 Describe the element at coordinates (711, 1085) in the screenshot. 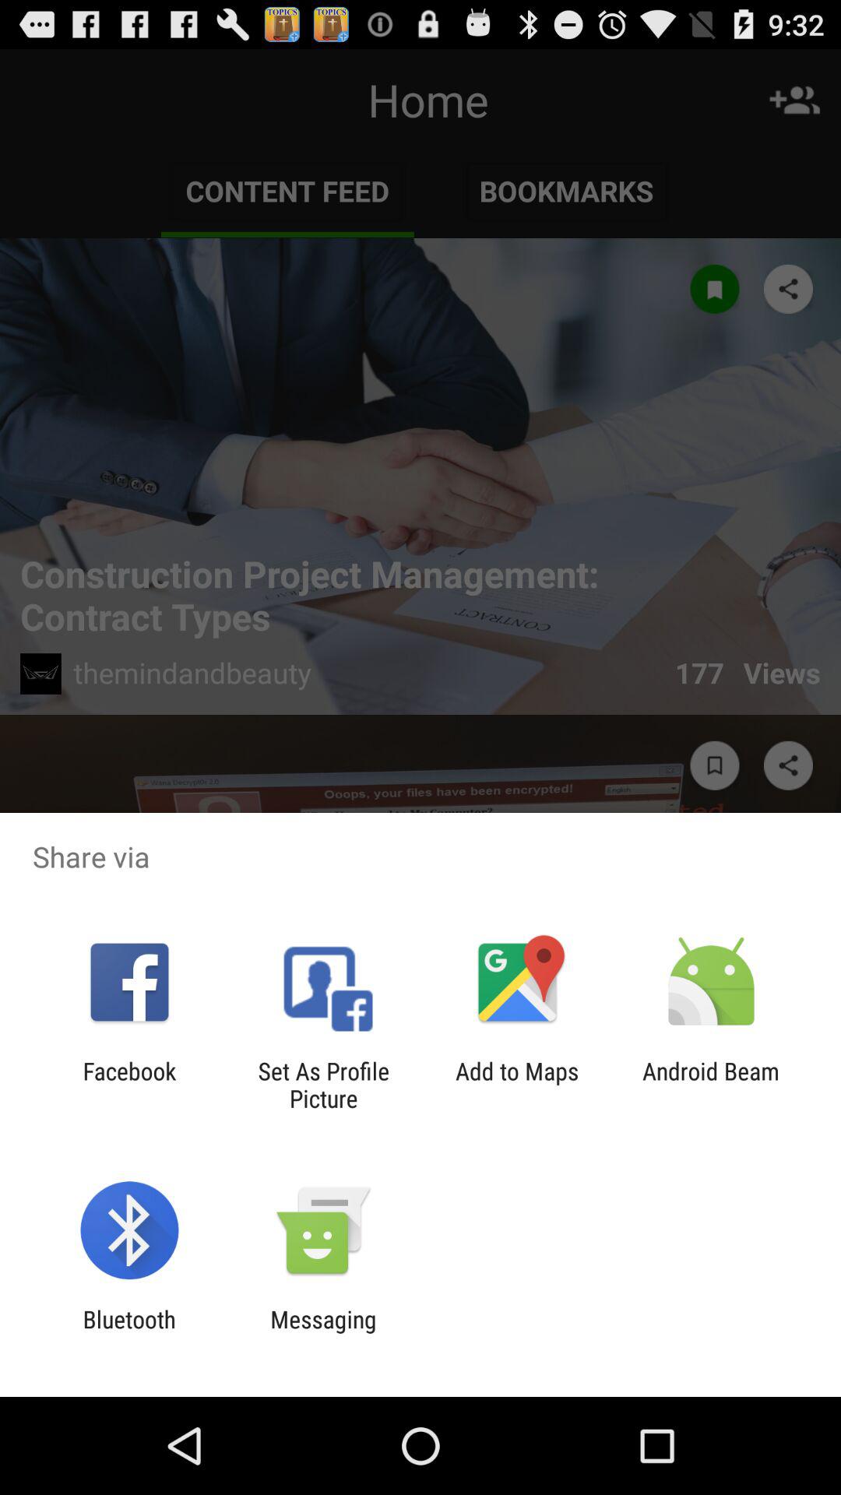

I see `turn off the app next to add to maps app` at that location.